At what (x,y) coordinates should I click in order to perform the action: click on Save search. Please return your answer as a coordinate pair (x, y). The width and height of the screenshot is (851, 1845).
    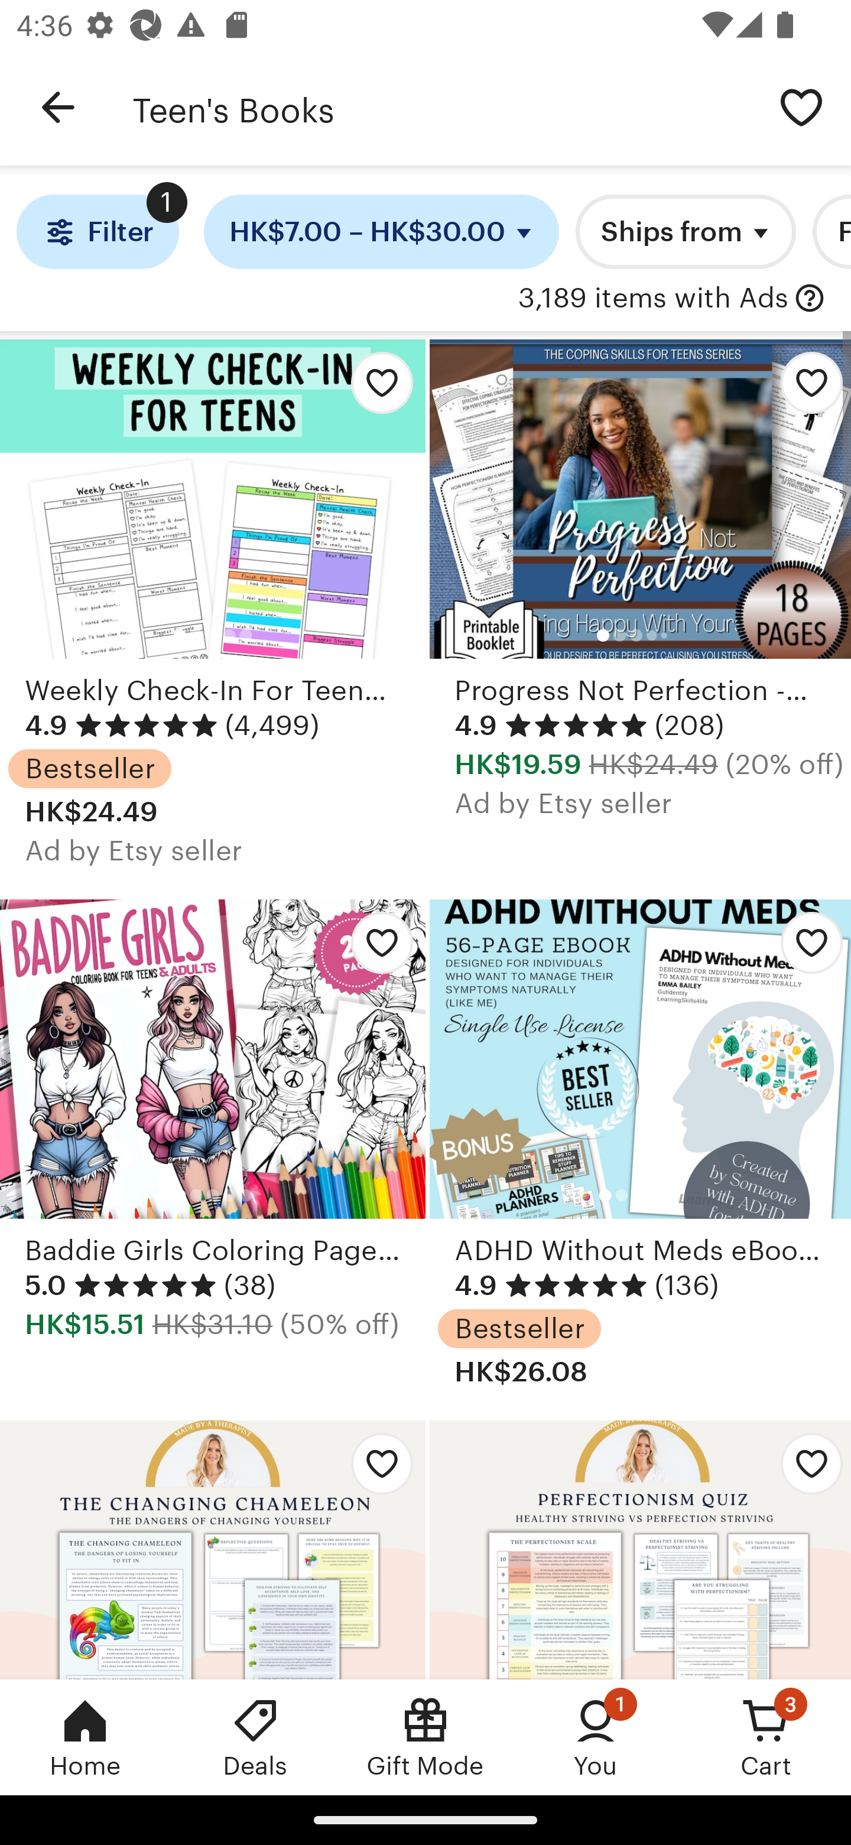
    Looking at the image, I should click on (801, 106).